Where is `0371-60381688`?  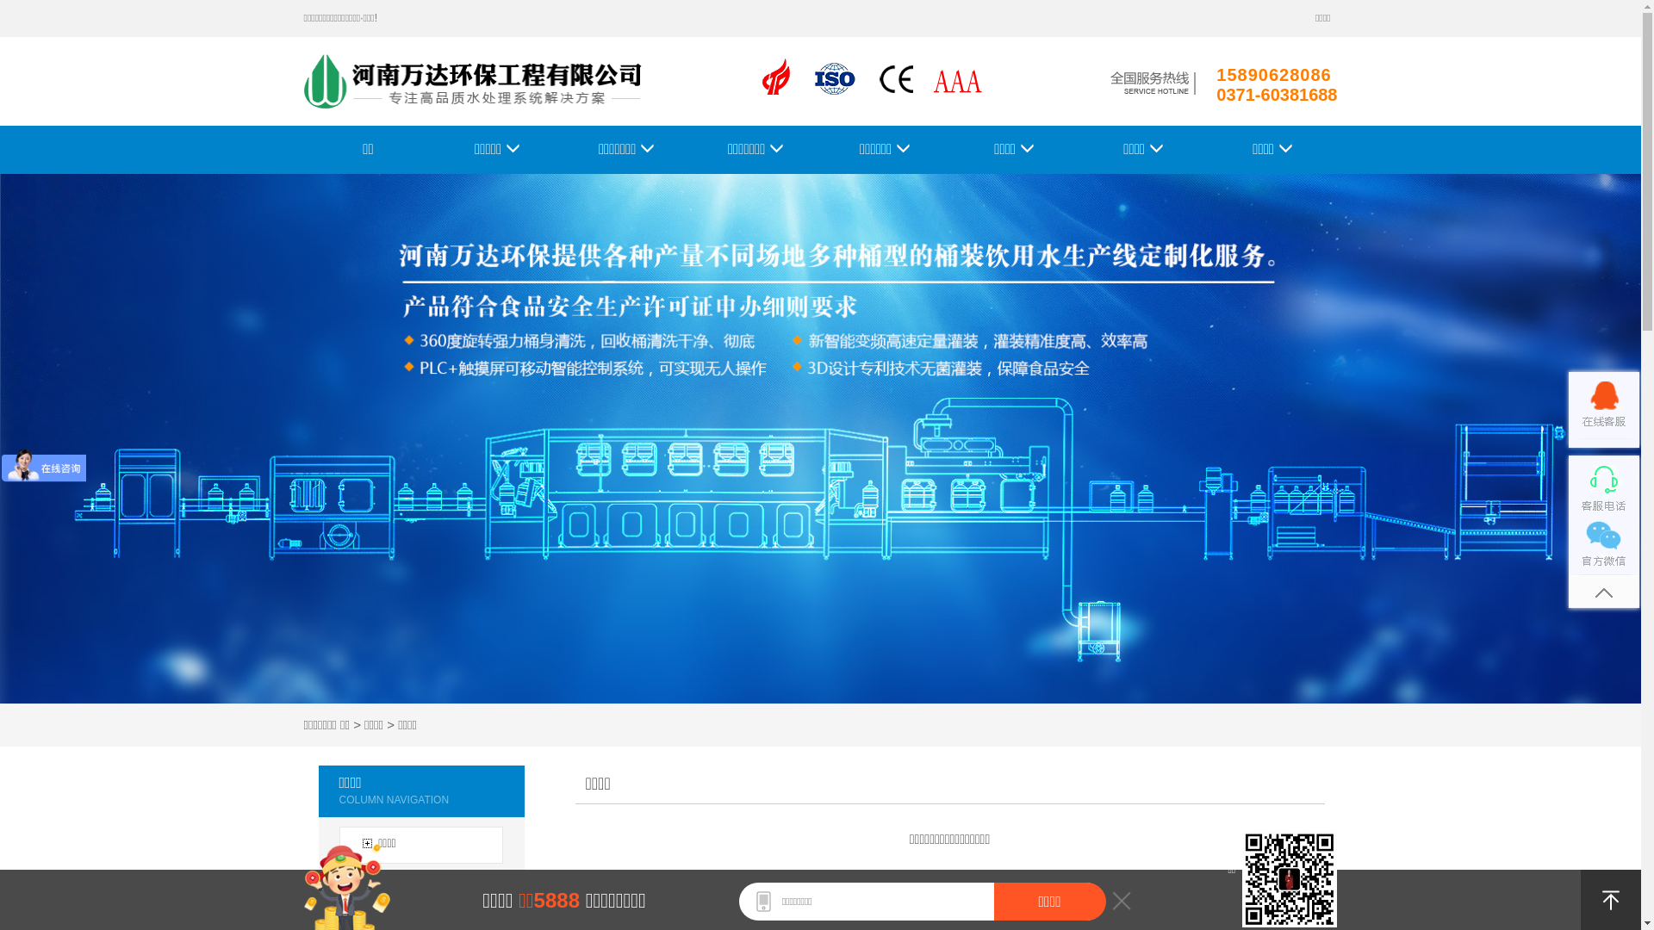 0371-60381688 is located at coordinates (1277, 95).